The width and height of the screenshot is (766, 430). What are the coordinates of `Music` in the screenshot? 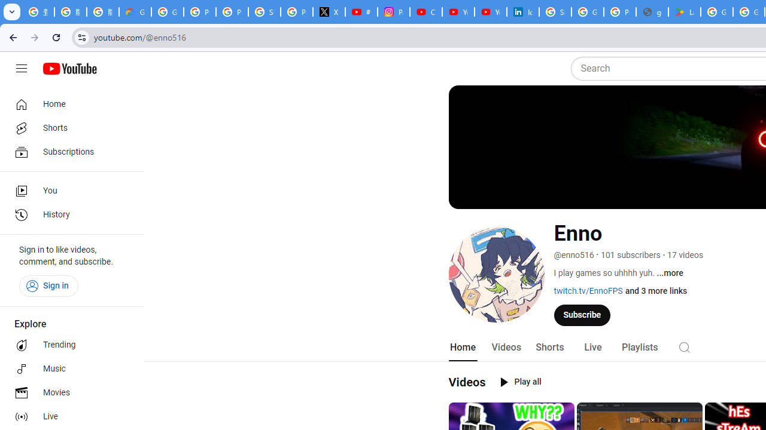 It's located at (68, 369).